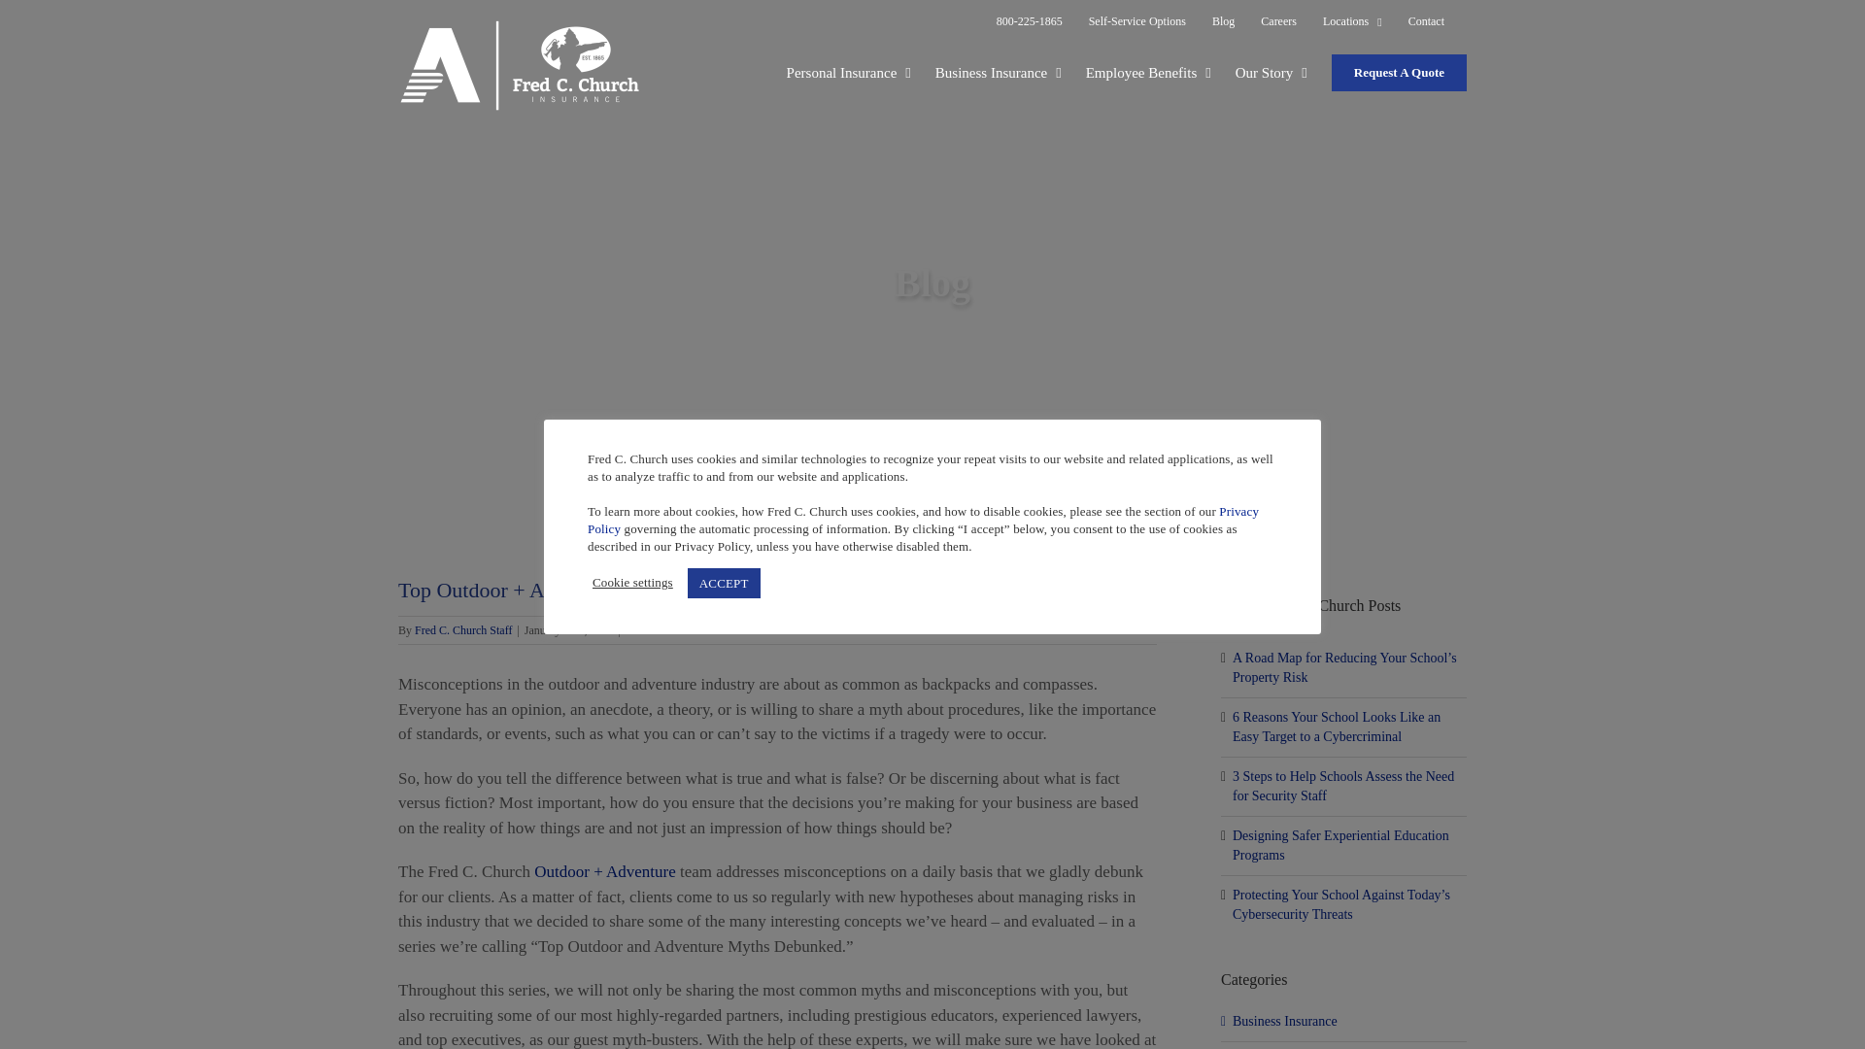 This screenshot has width=1865, height=1049. I want to click on Personal Insurance, so click(849, 72).